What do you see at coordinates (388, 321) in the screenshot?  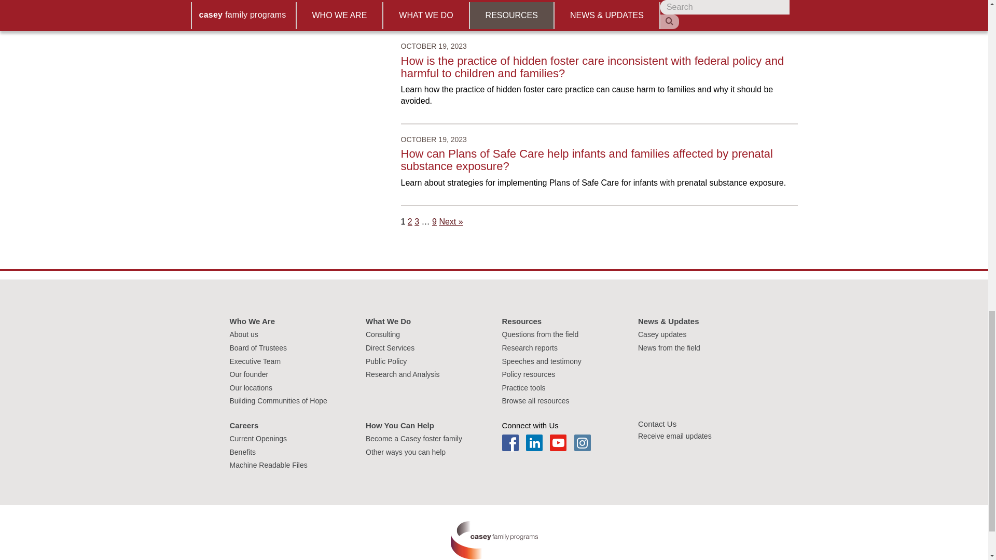 I see `What We Do` at bounding box center [388, 321].